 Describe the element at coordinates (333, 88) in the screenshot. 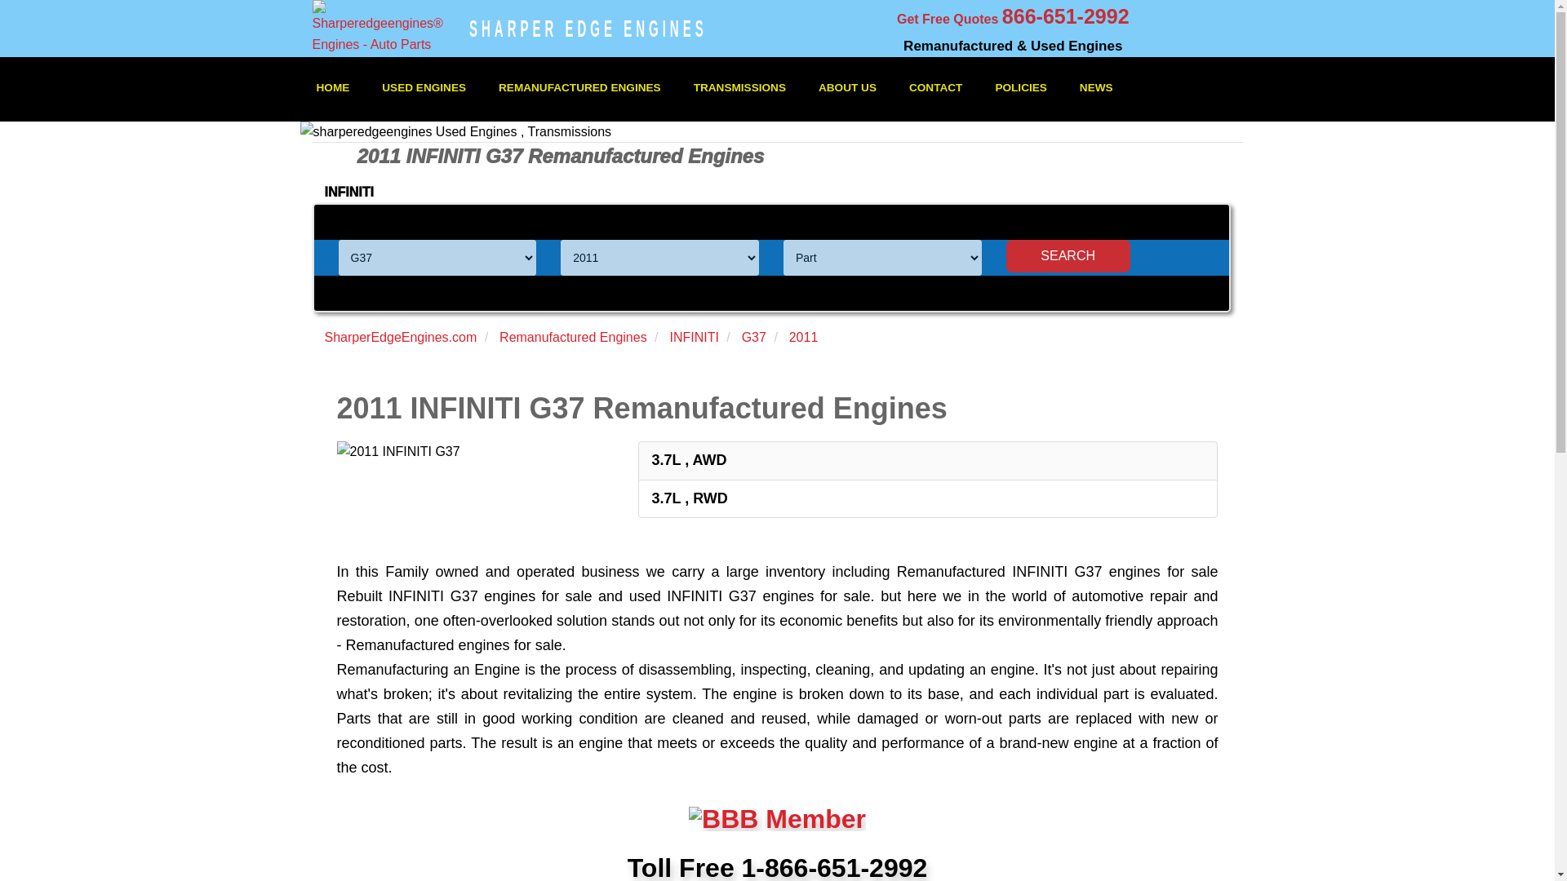

I see `HOME` at that location.